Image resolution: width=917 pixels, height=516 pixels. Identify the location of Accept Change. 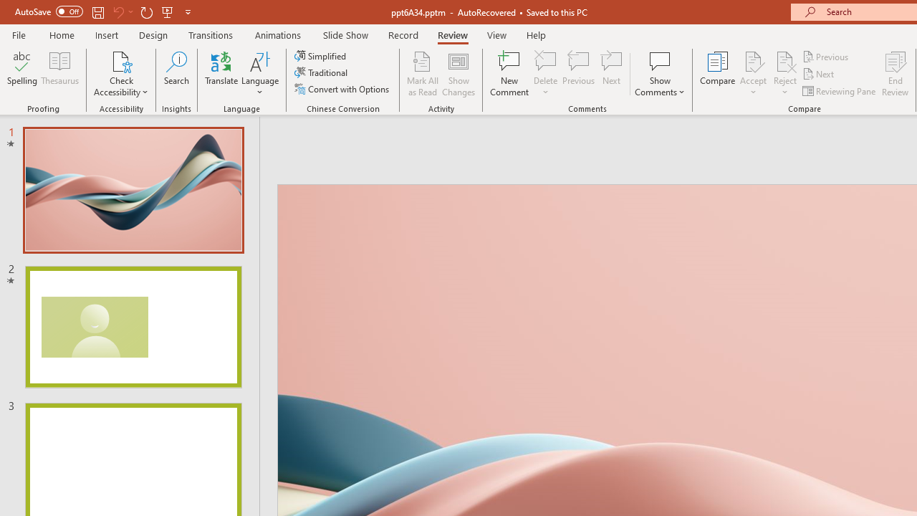
(753, 60).